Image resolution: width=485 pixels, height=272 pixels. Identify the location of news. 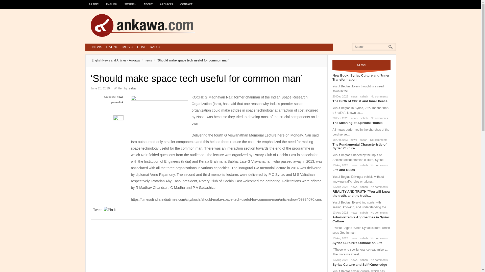
(353, 187).